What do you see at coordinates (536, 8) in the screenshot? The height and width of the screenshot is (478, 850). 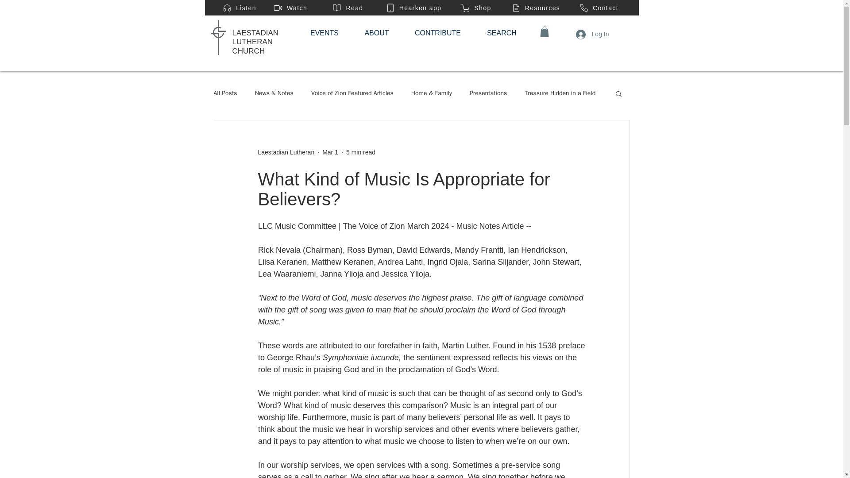 I see `Resources` at bounding box center [536, 8].